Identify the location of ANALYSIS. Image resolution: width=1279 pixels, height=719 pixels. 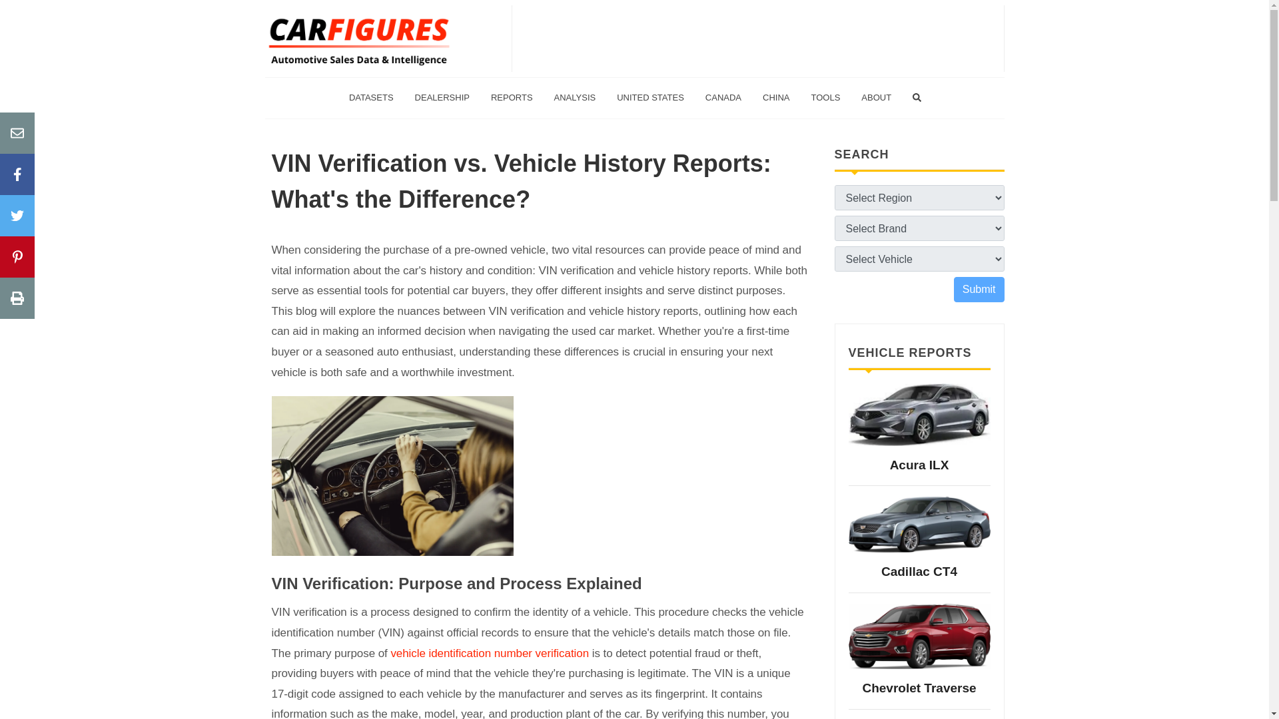
(576, 97).